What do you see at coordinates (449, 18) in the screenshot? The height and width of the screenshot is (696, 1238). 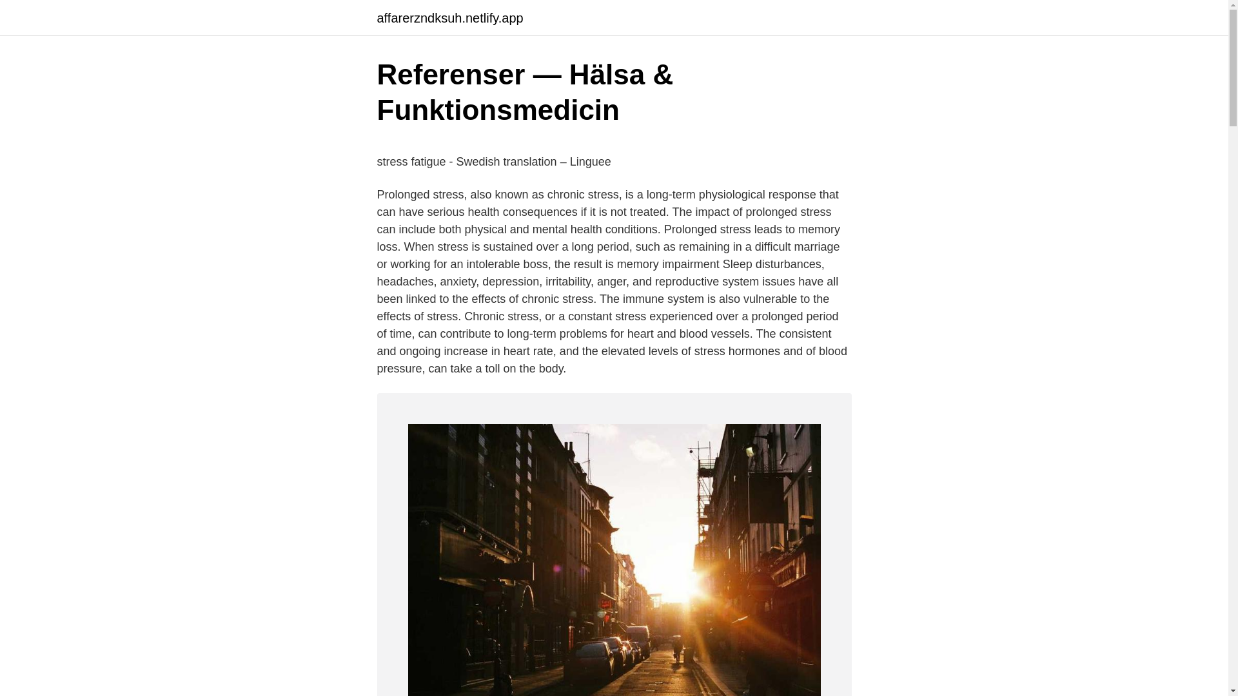 I see `affarerzndksuh.netlify.app` at bounding box center [449, 18].